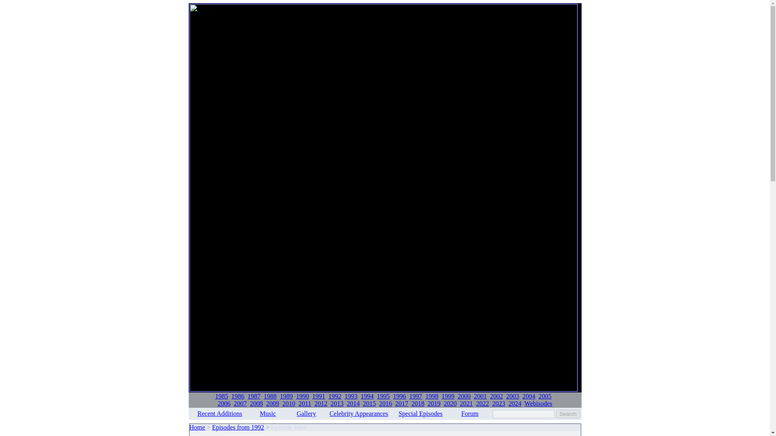  Describe the element at coordinates (270, 396) in the screenshot. I see `1988` at that location.